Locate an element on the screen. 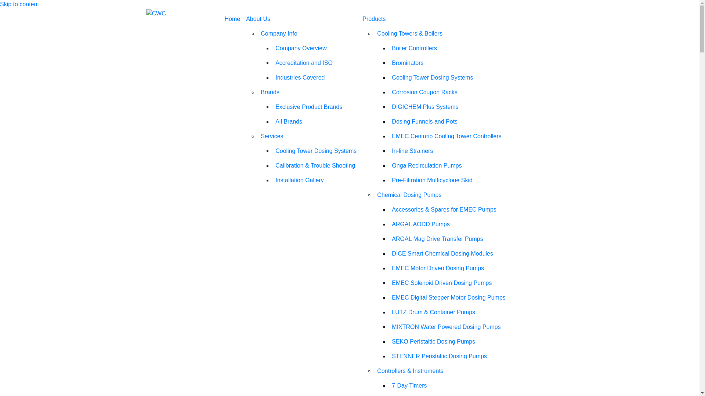 The width and height of the screenshot is (705, 396). In-line Strainers is located at coordinates (449, 151).